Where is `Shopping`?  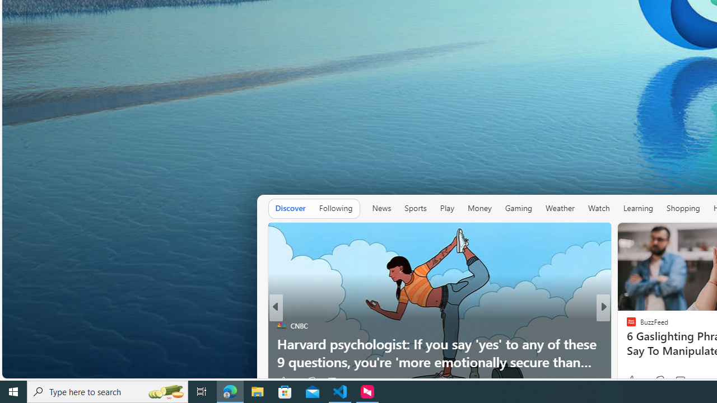
Shopping is located at coordinates (683, 208).